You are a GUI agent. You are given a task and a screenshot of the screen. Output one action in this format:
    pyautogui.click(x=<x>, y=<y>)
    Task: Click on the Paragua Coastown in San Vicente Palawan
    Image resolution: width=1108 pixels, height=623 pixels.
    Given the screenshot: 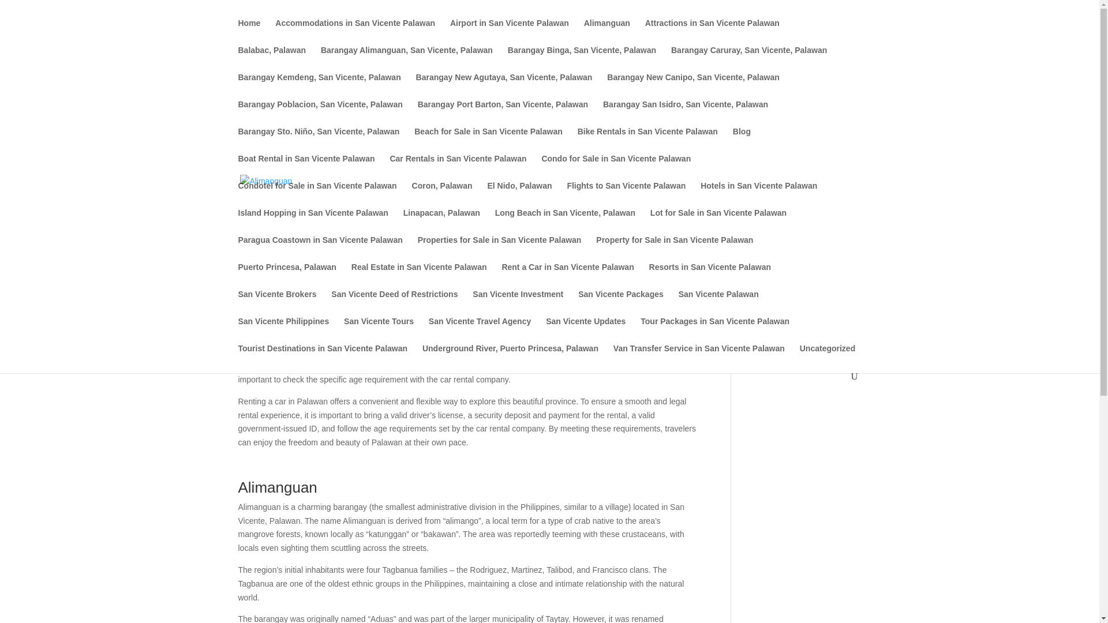 What is the action you would take?
    pyautogui.click(x=320, y=249)
    